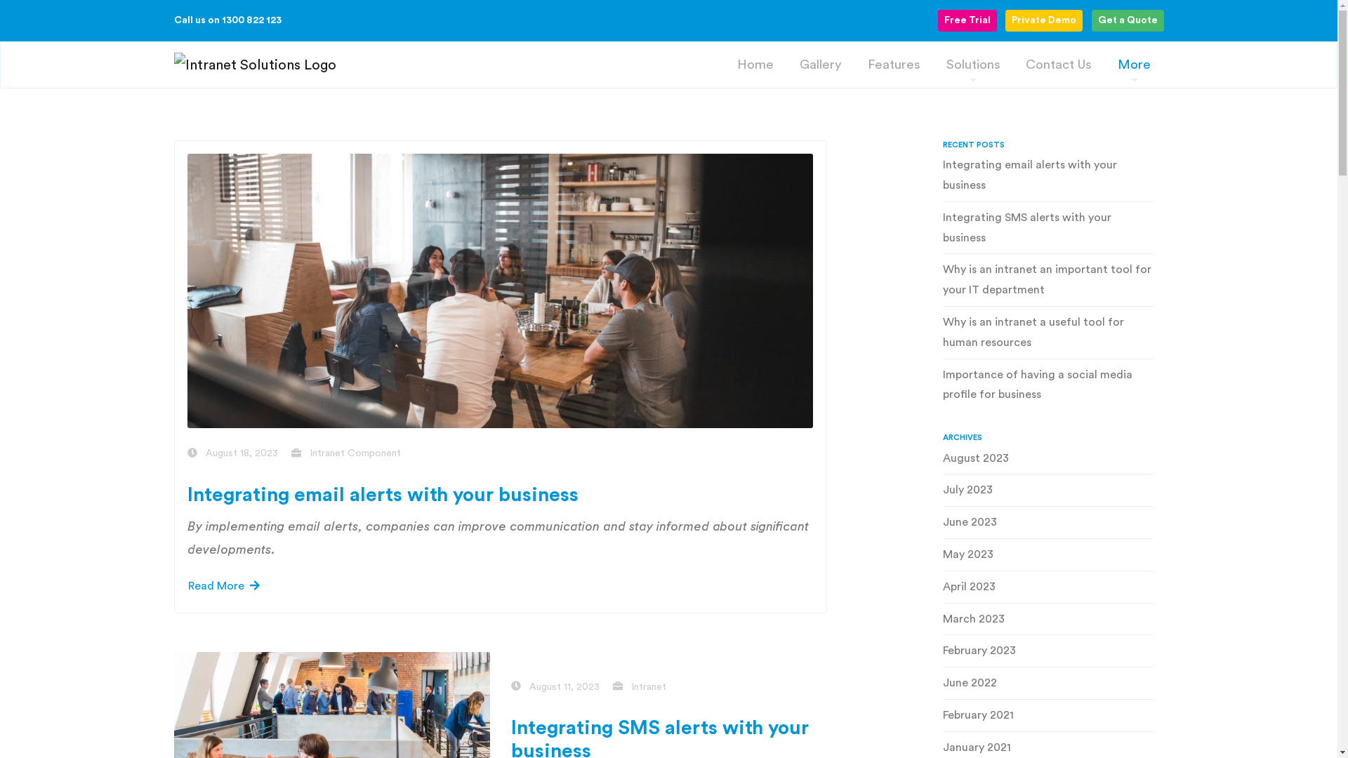 This screenshot has height=758, width=1348. Describe the element at coordinates (1048, 719) in the screenshot. I see `February 2021` at that location.